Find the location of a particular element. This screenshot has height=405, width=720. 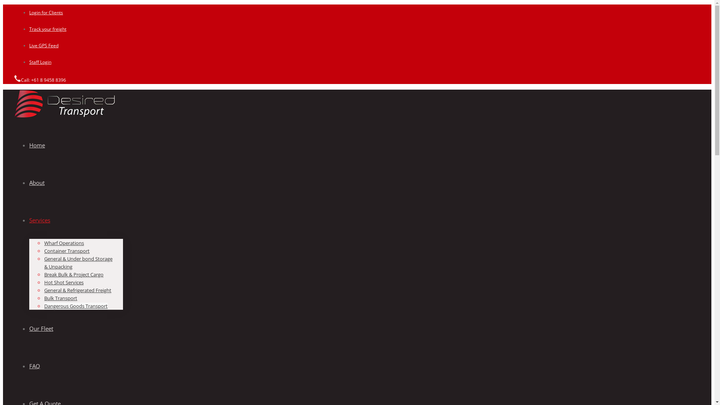

Our Fleet is located at coordinates (41, 328).